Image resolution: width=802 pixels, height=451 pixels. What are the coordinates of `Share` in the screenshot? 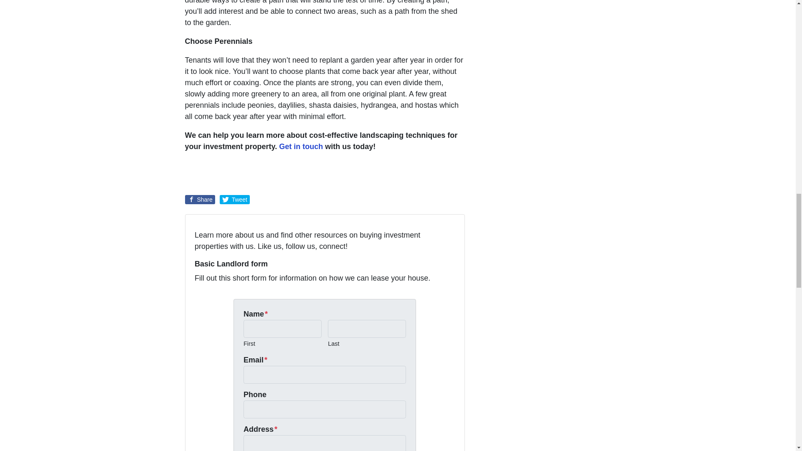 It's located at (200, 200).